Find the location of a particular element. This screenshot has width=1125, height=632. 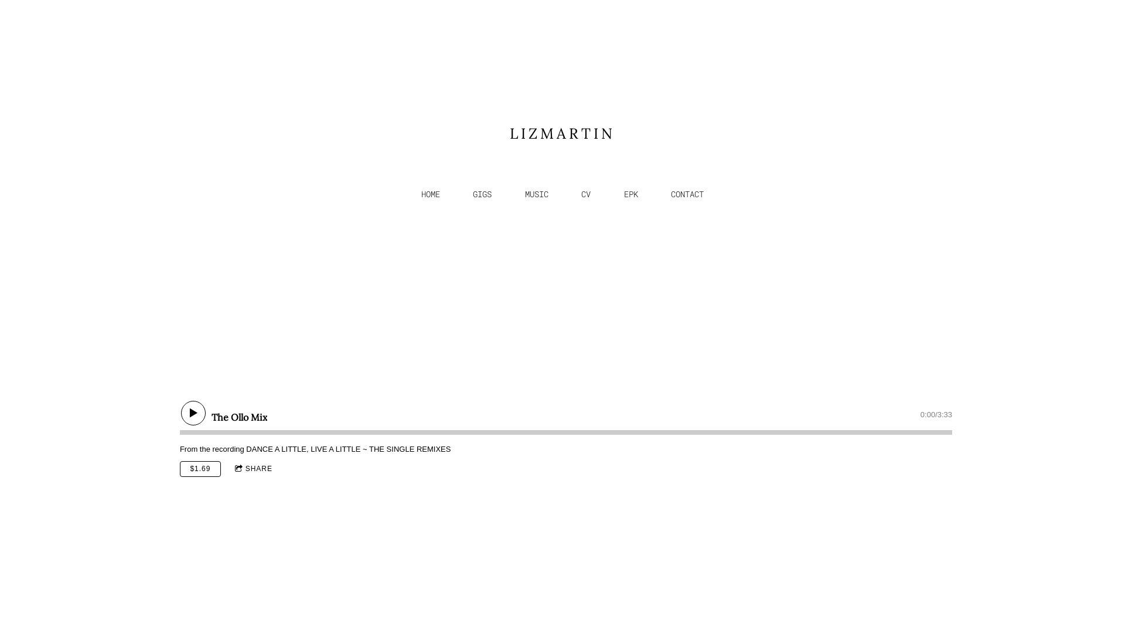

SHARE is located at coordinates (254, 469).